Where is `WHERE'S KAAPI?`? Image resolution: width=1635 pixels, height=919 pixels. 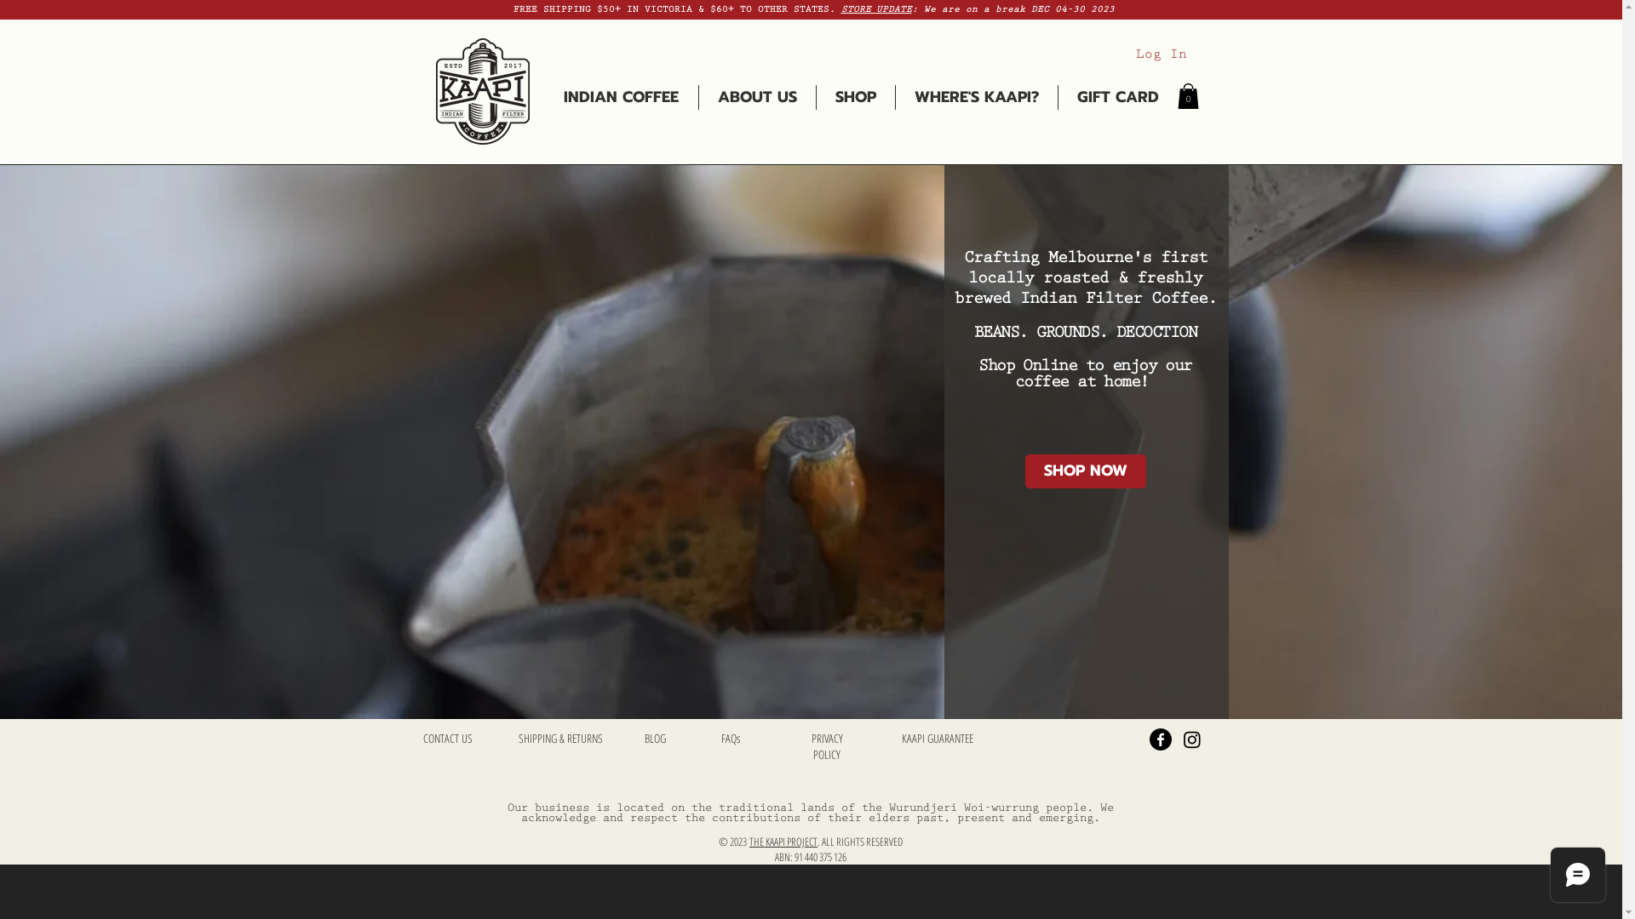
WHERE'S KAAPI? is located at coordinates (977, 97).